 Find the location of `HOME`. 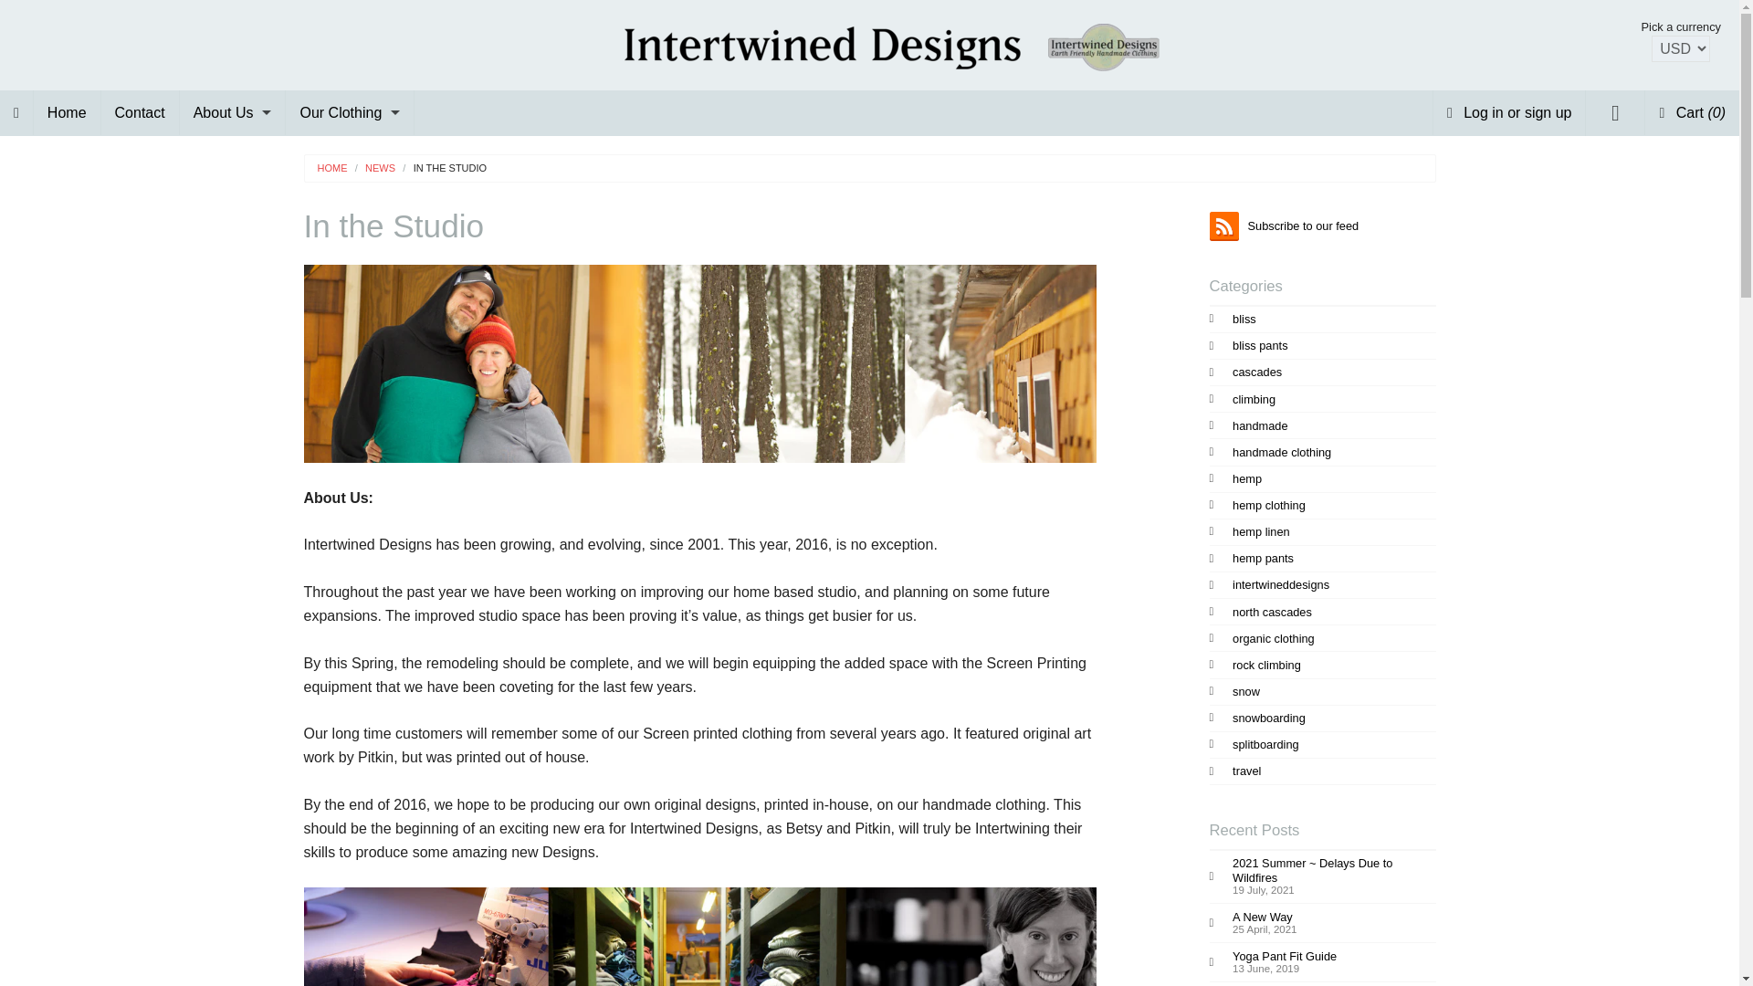

HOME is located at coordinates (332, 168).